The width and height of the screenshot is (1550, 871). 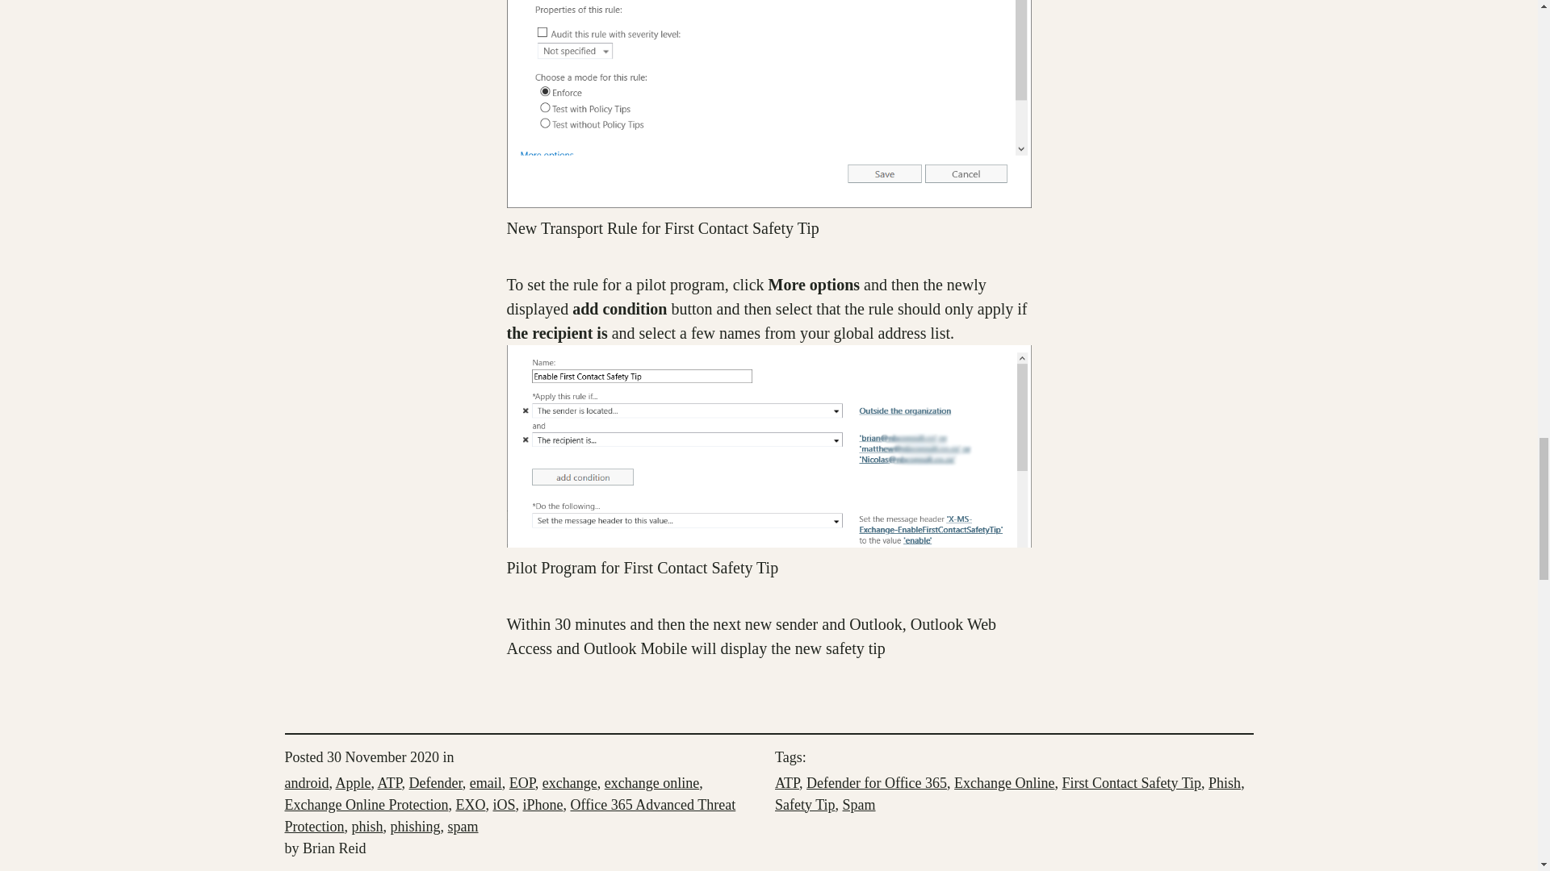 What do you see at coordinates (415, 826) in the screenshot?
I see `phishing` at bounding box center [415, 826].